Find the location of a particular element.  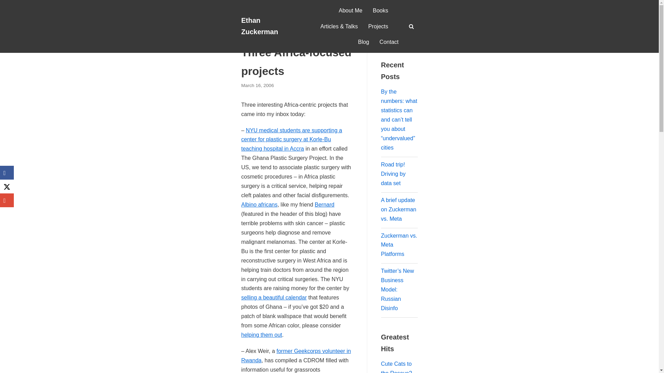

Blog is located at coordinates (363, 42).